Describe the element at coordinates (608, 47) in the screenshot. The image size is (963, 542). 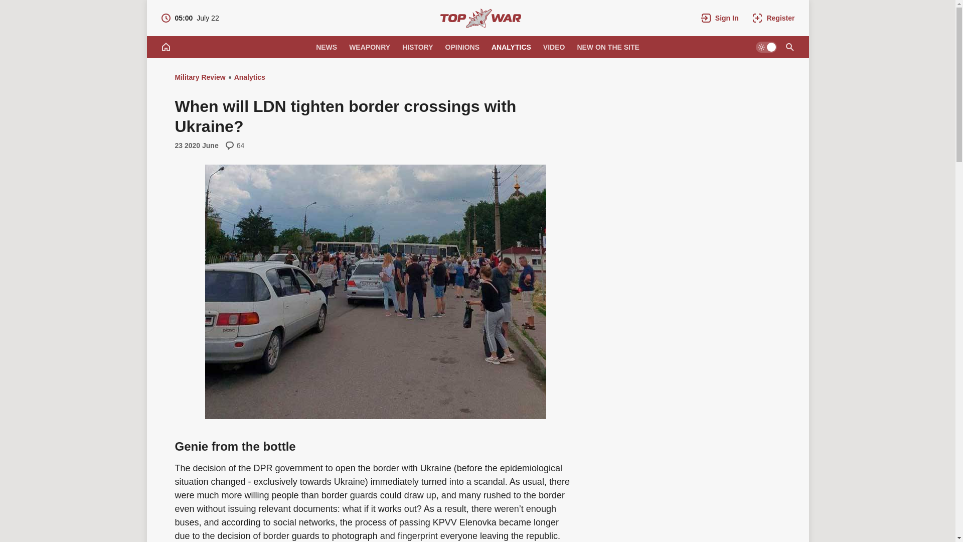
I see `NEW ON THE SITE` at that location.